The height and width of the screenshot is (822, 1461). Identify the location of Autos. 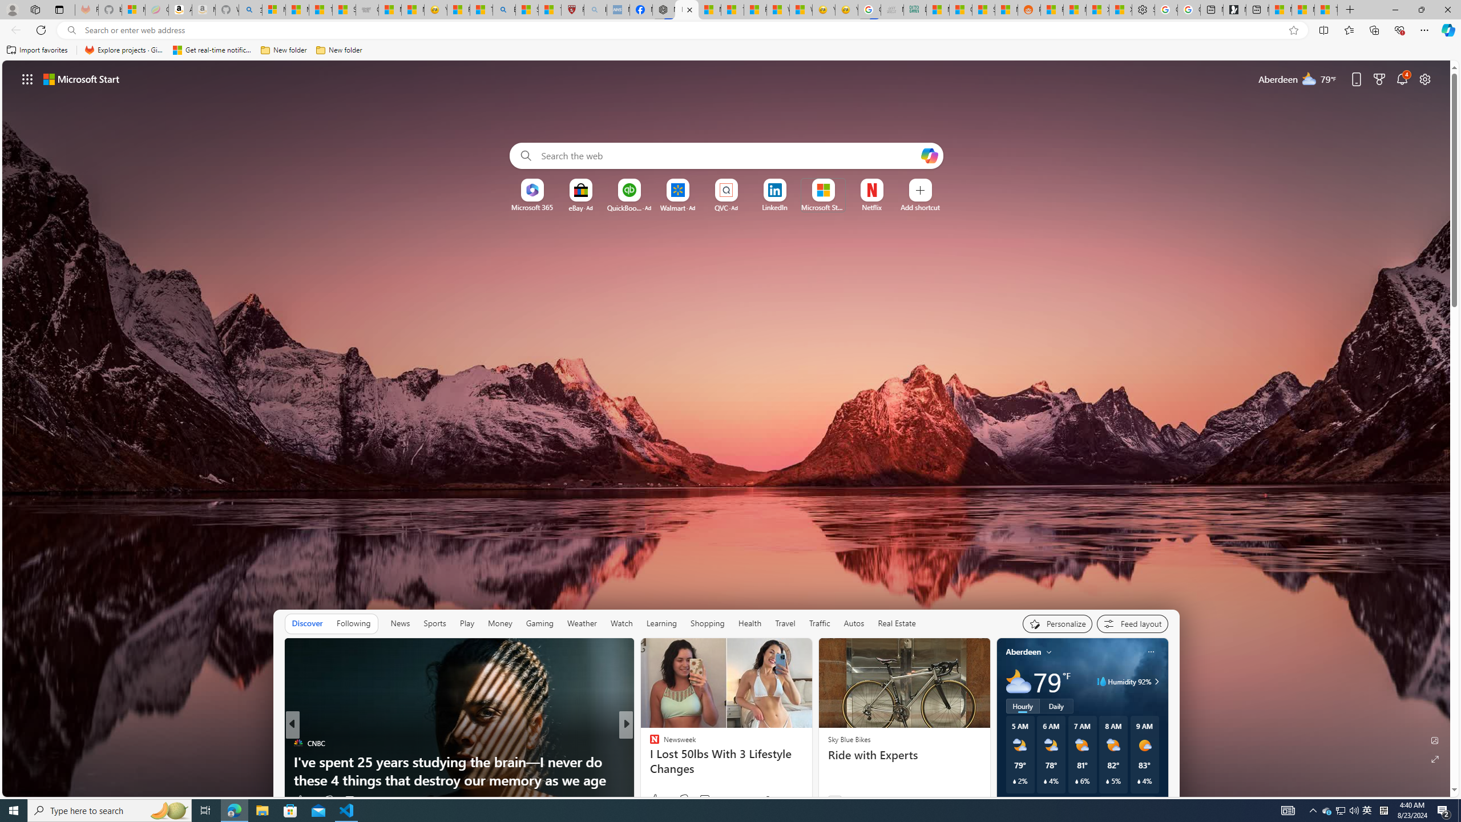
(854, 623).